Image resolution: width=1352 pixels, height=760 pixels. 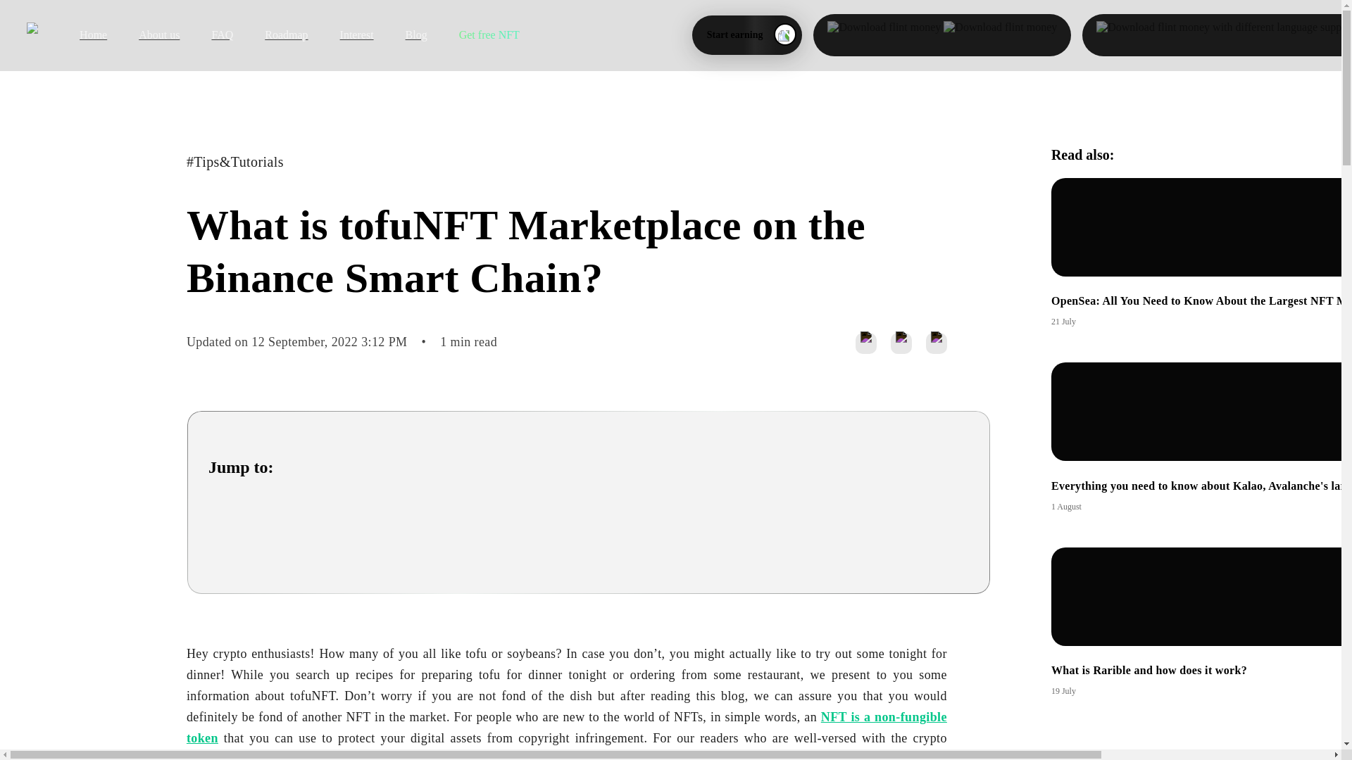 What do you see at coordinates (1201, 622) in the screenshot?
I see `NFT is a non-fungible token` at bounding box center [1201, 622].